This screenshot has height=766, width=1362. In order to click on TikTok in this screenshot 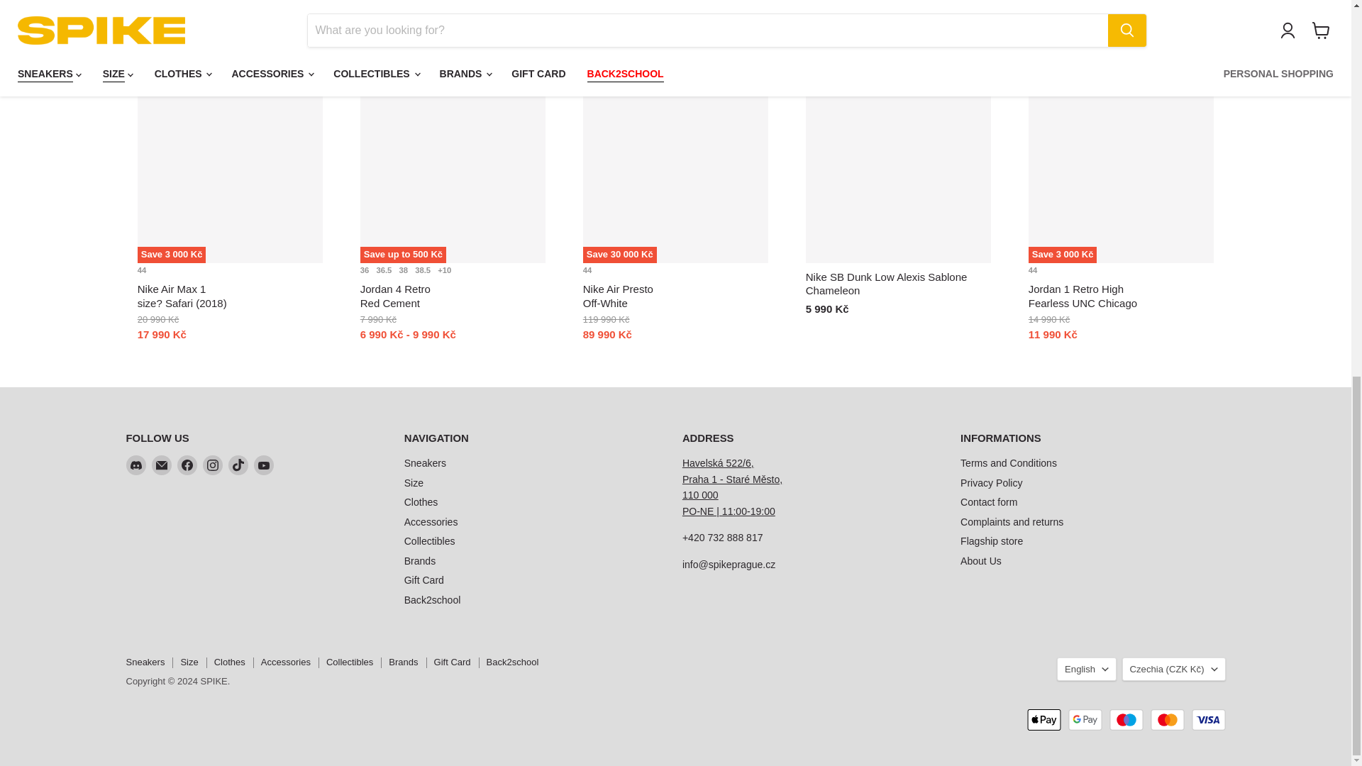, I will do `click(238, 465)`.